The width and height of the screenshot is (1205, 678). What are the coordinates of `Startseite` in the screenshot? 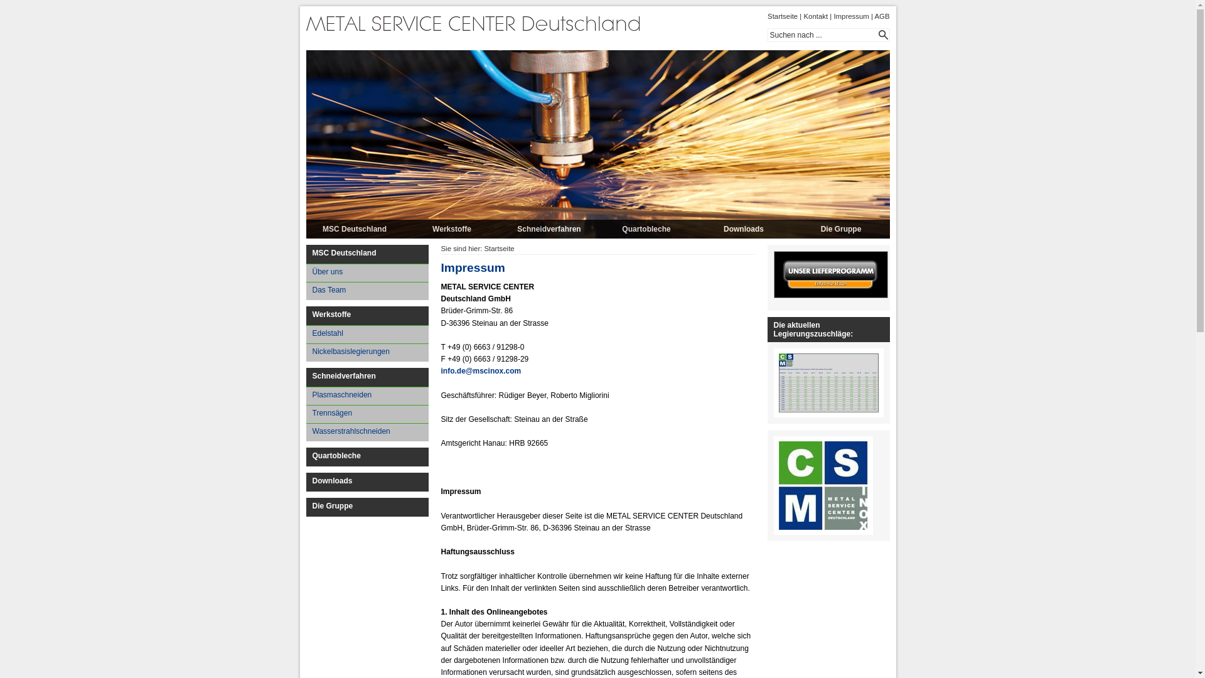 It's located at (783, 16).